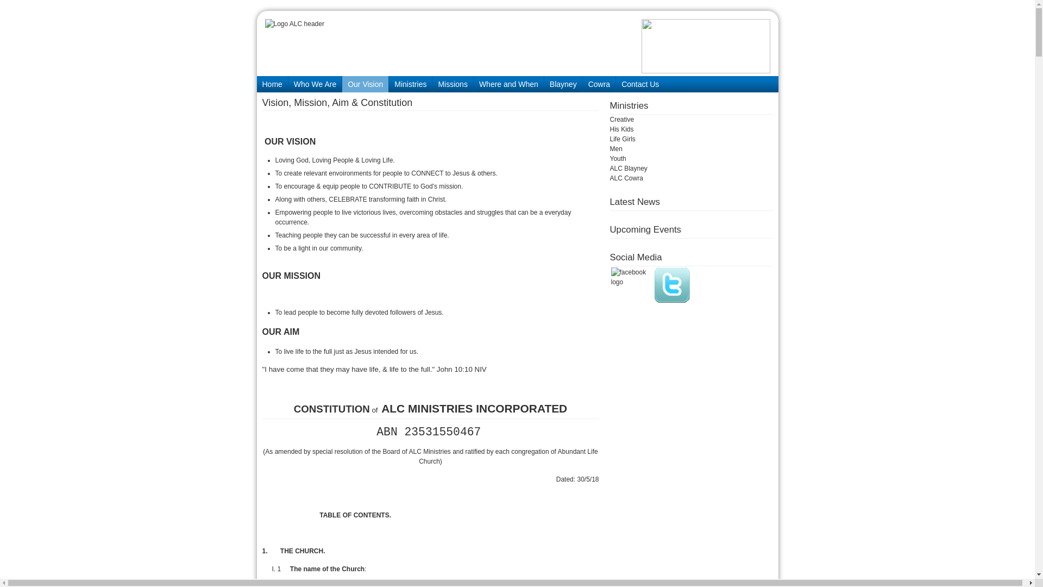 The height and width of the screenshot is (587, 1043). I want to click on Ministries, so click(411, 84).